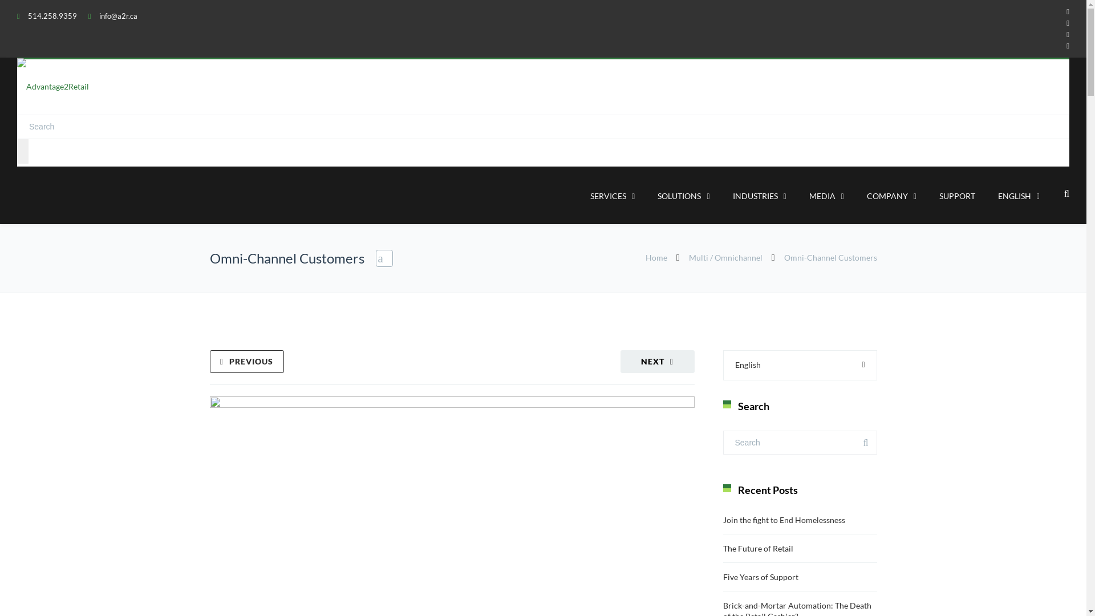 This screenshot has height=616, width=1095. What do you see at coordinates (119, 16) in the screenshot?
I see `info@a2r.ca` at bounding box center [119, 16].